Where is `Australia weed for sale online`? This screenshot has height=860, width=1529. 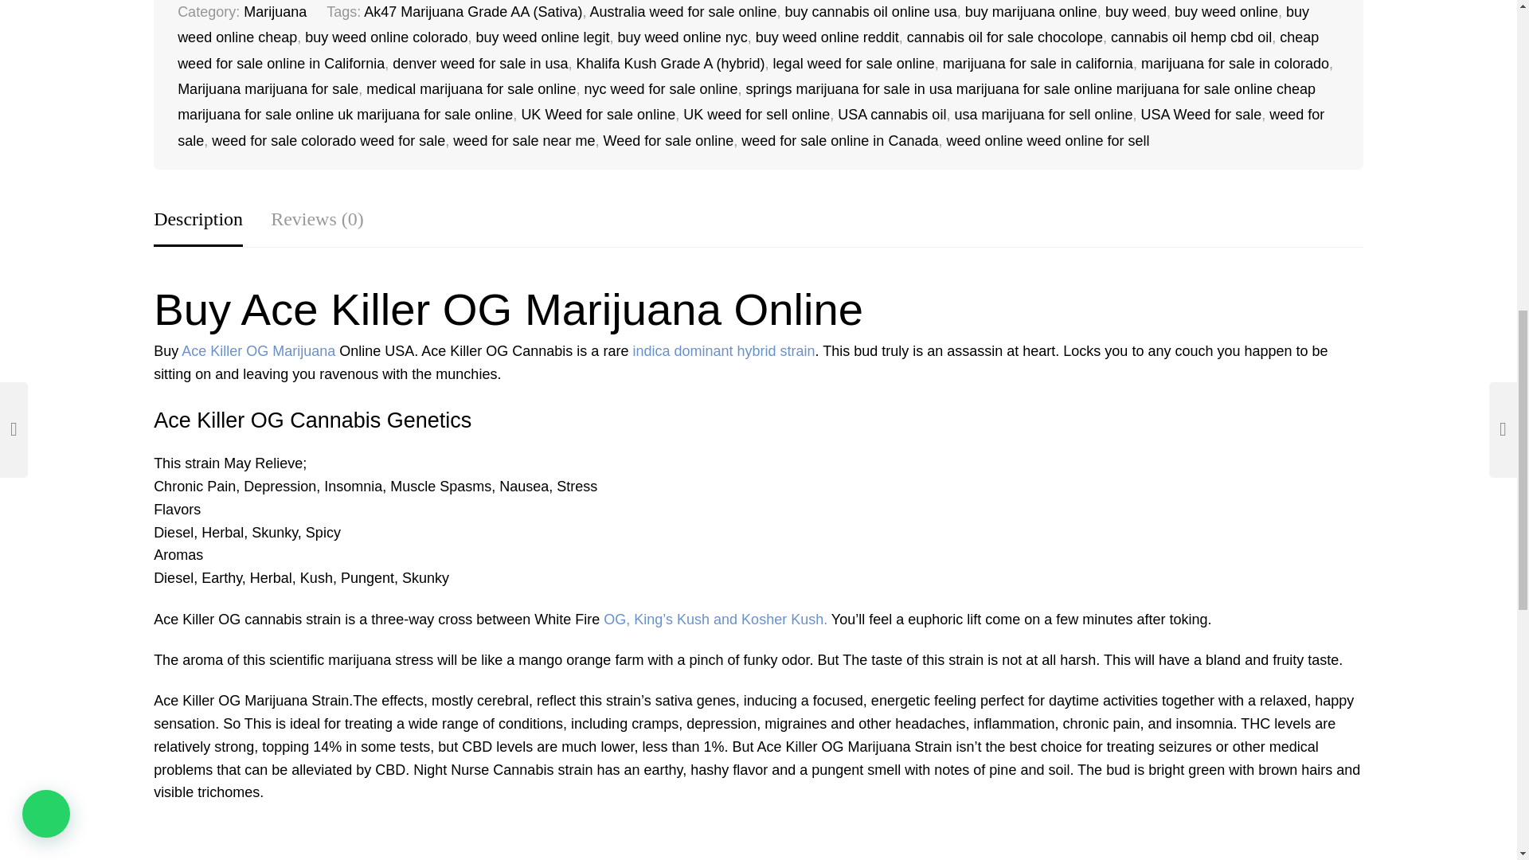 Australia weed for sale online is located at coordinates (682, 11).